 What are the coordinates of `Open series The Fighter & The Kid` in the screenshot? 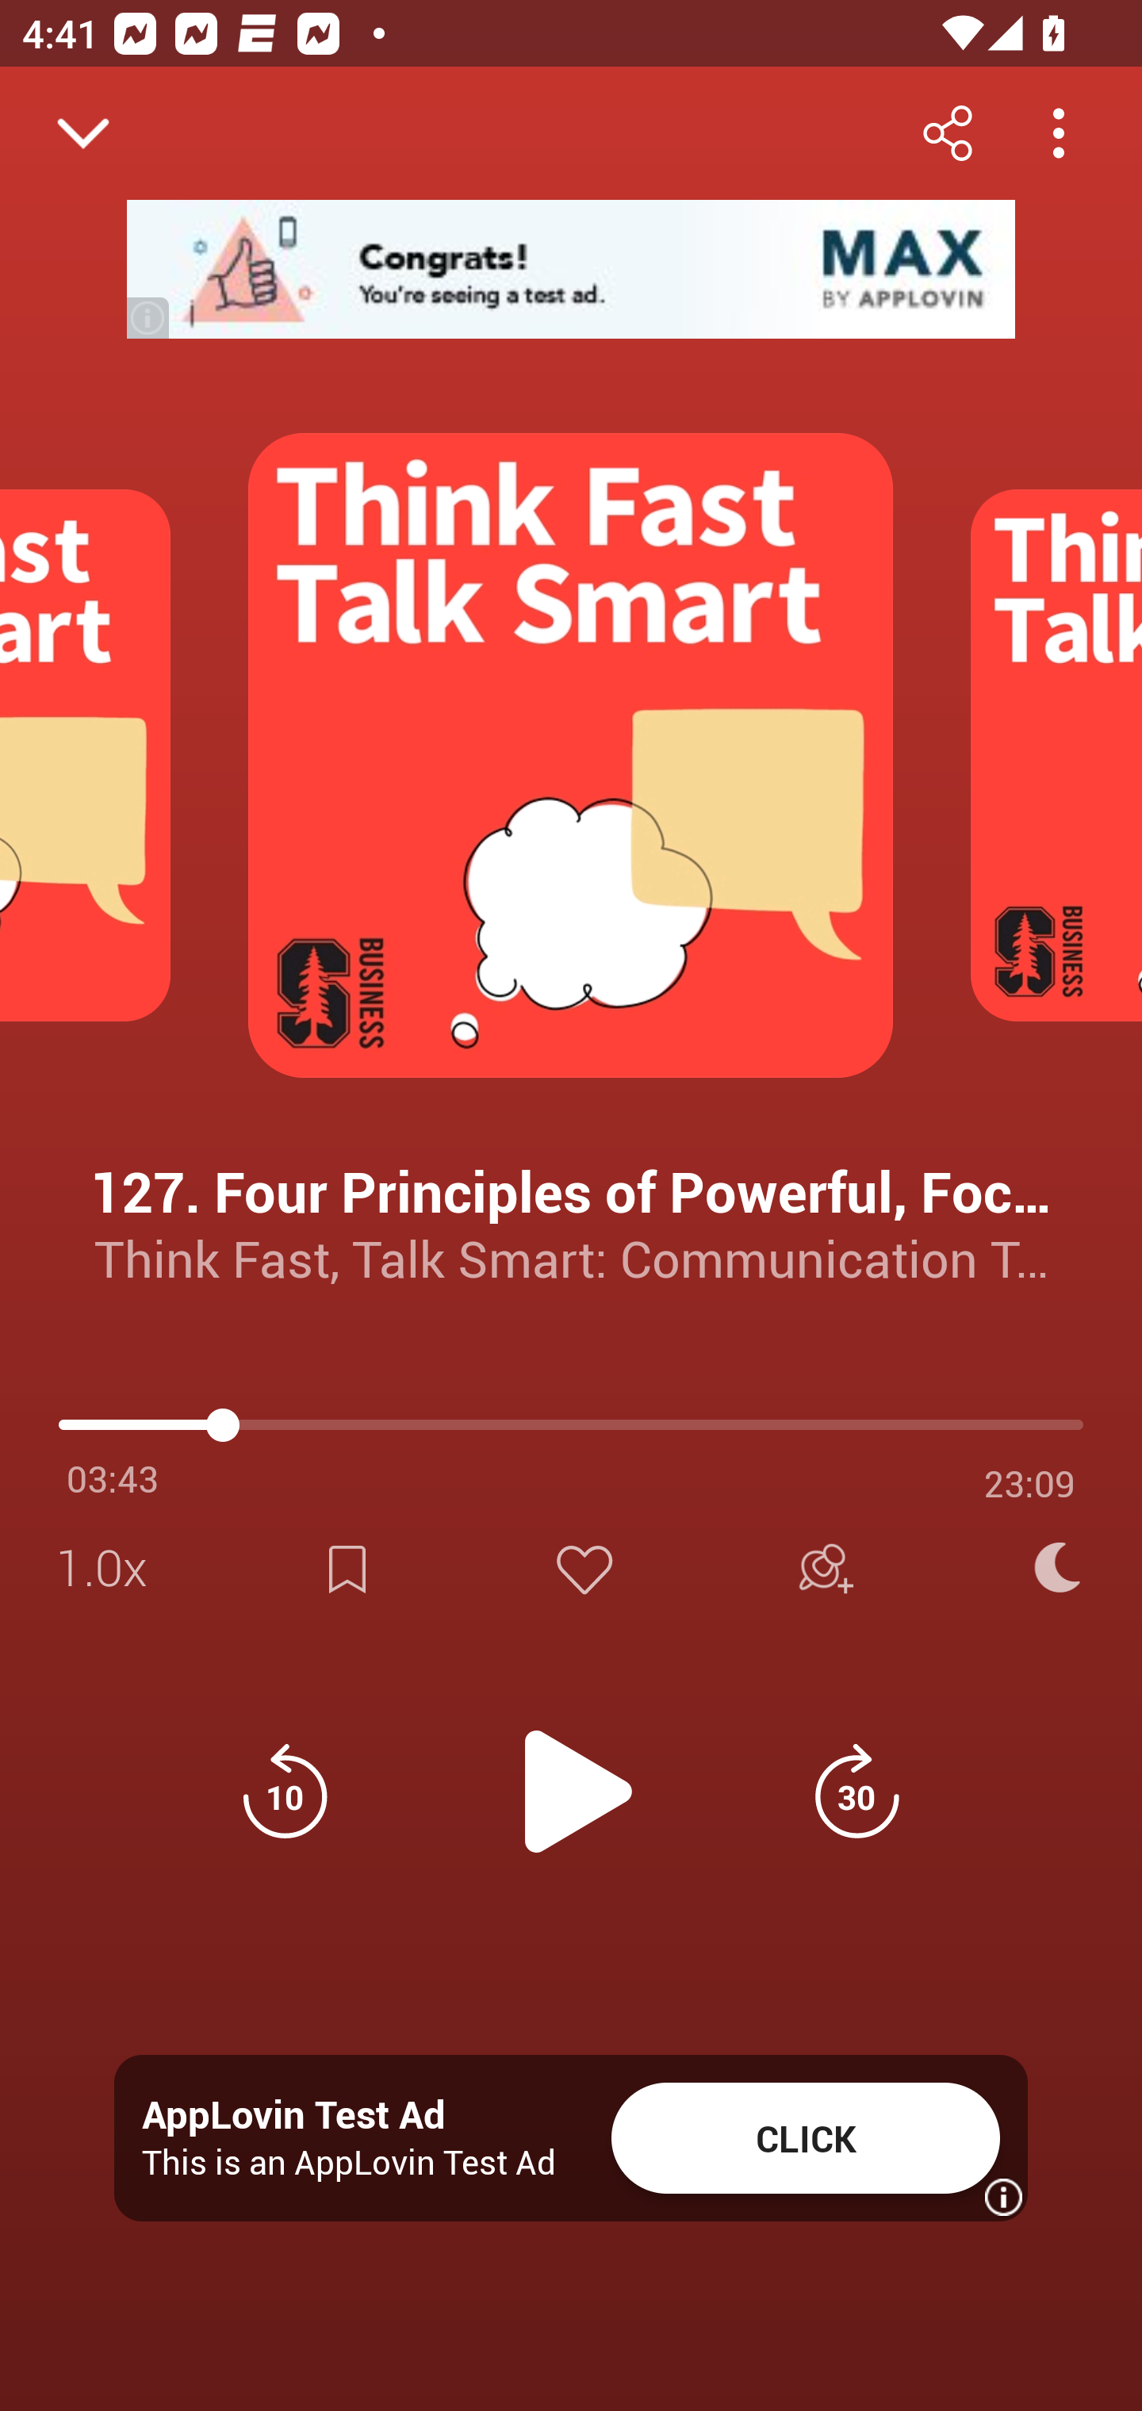 It's located at (144, 1527).